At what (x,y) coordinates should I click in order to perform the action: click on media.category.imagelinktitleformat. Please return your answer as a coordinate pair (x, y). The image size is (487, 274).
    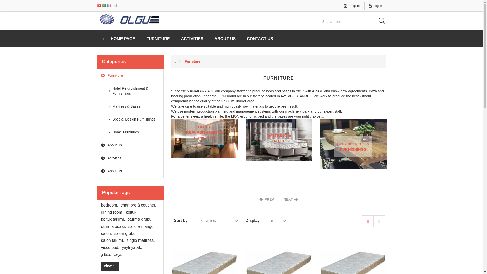
    Looking at the image, I should click on (204, 132).